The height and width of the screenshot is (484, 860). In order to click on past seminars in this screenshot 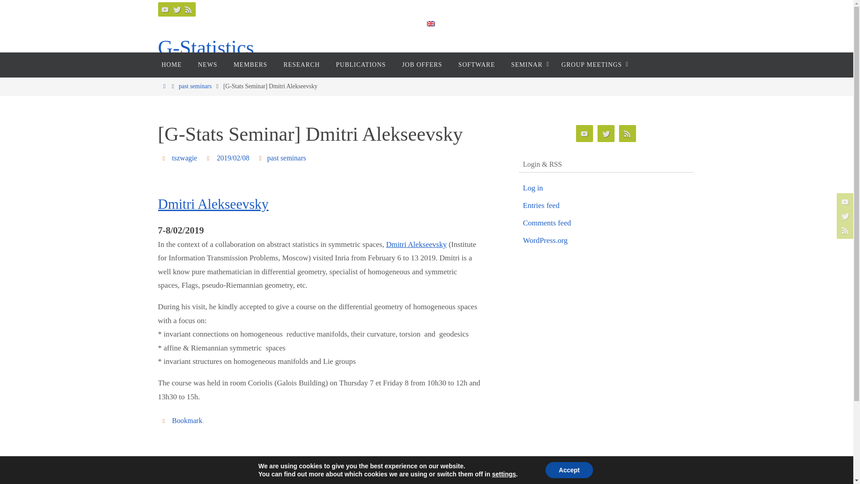, I will do `click(195, 86)`.